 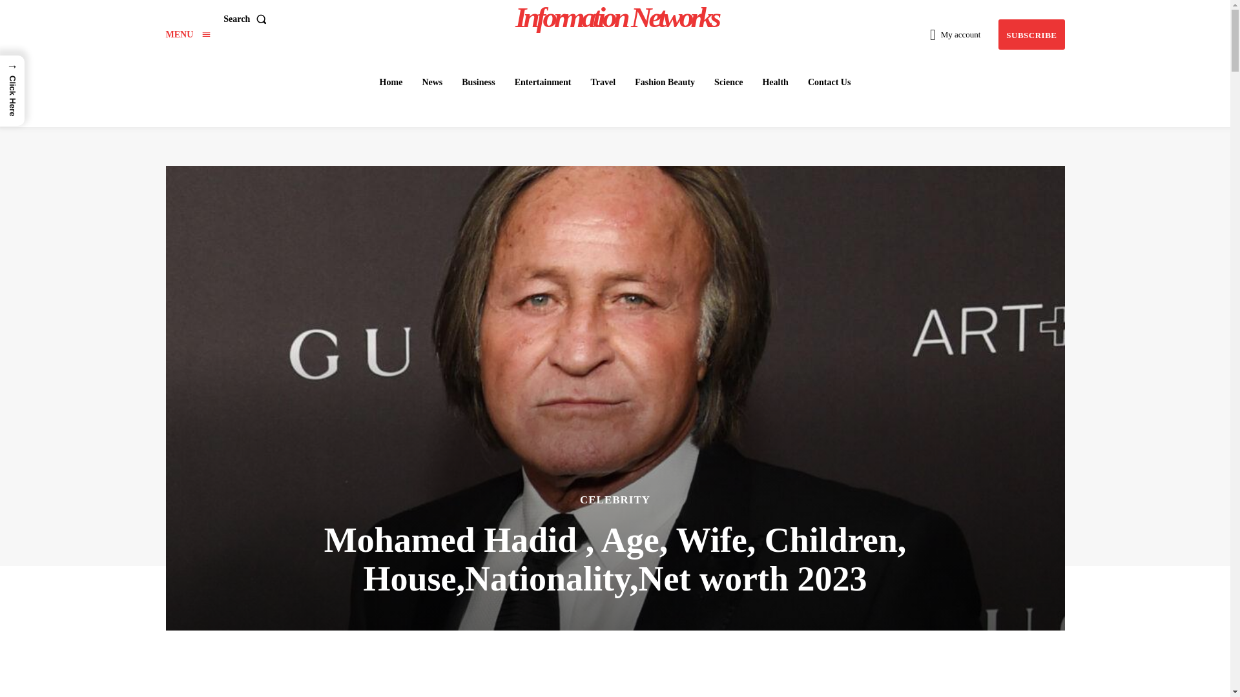 I want to click on Home, so click(x=391, y=83).